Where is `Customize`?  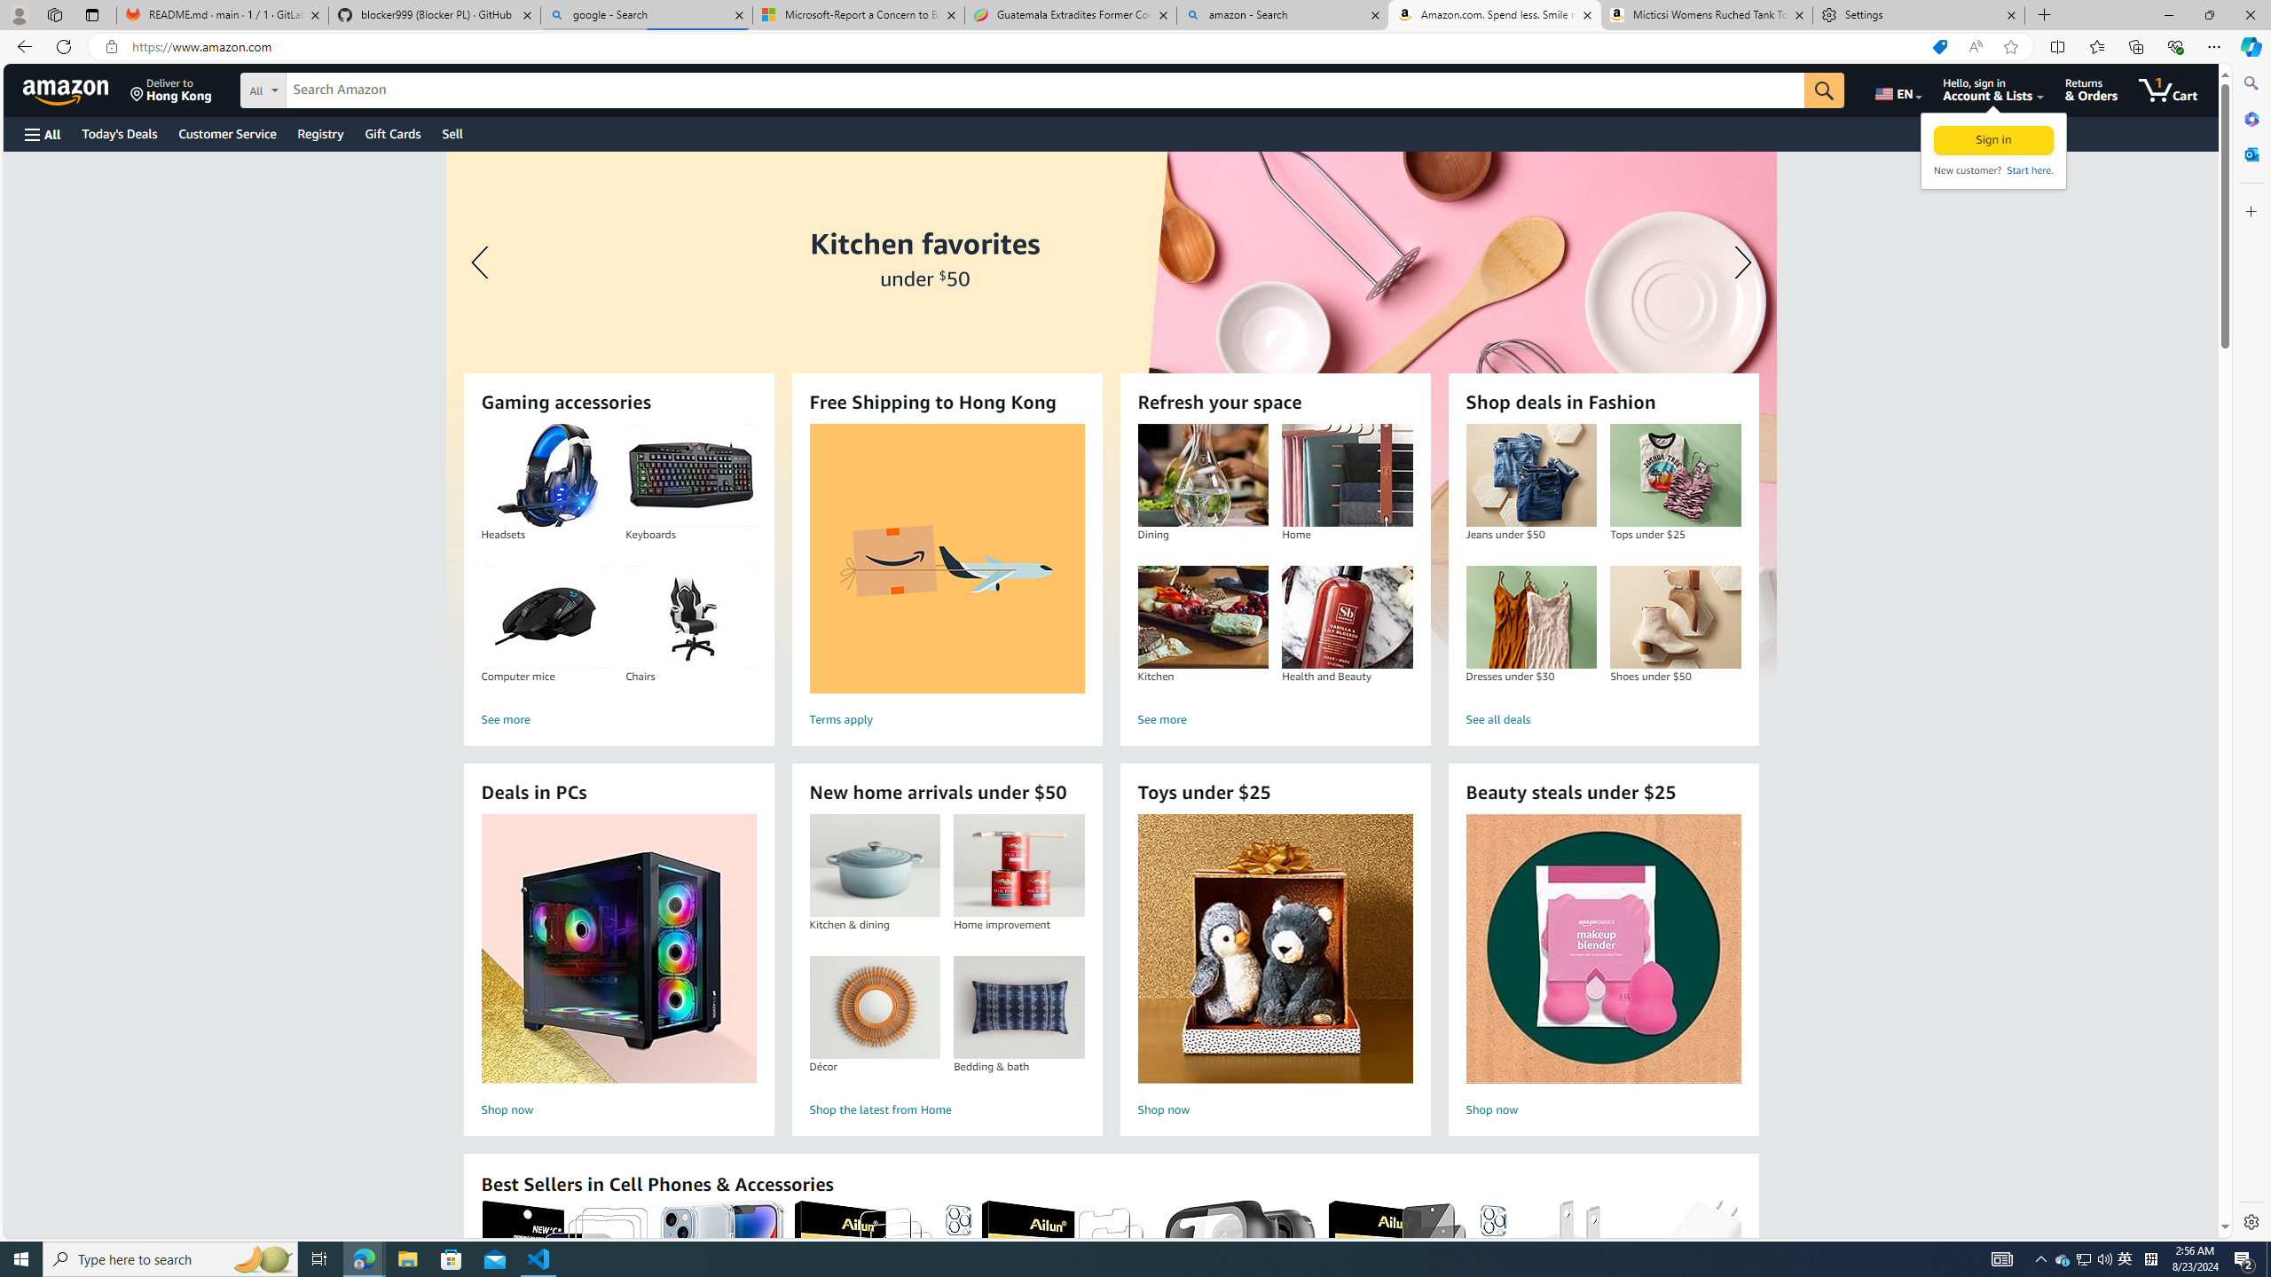
Customize is located at coordinates (2250, 211).